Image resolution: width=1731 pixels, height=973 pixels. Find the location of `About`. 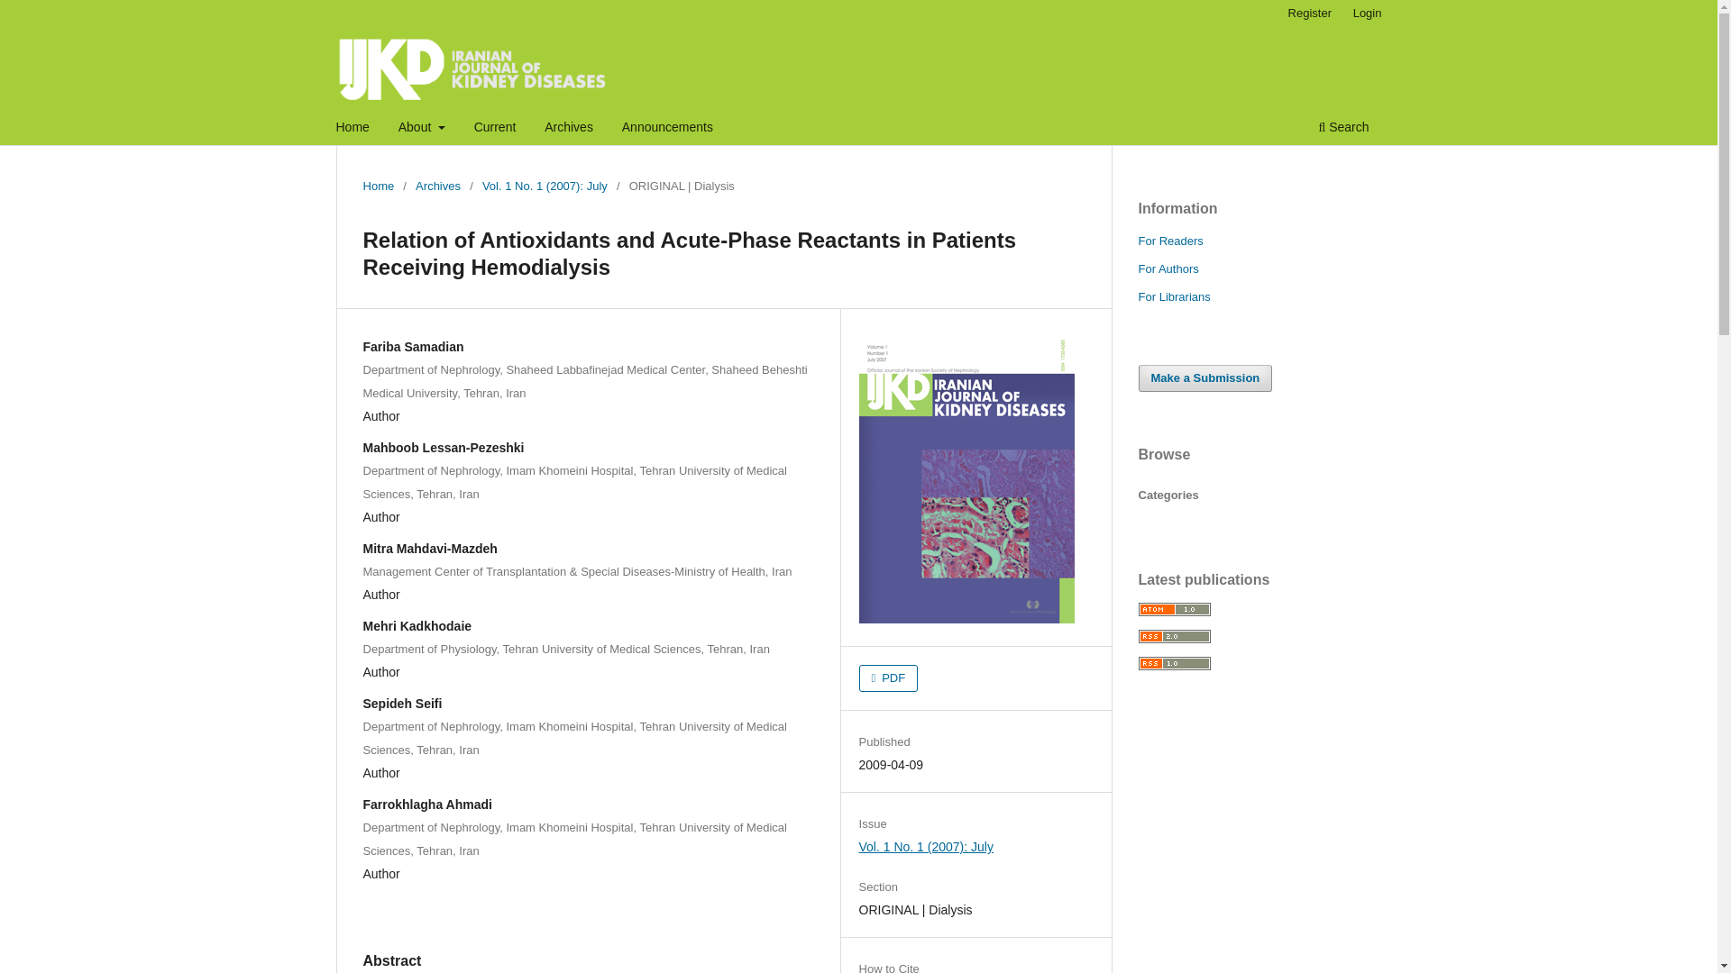

About is located at coordinates (422, 129).